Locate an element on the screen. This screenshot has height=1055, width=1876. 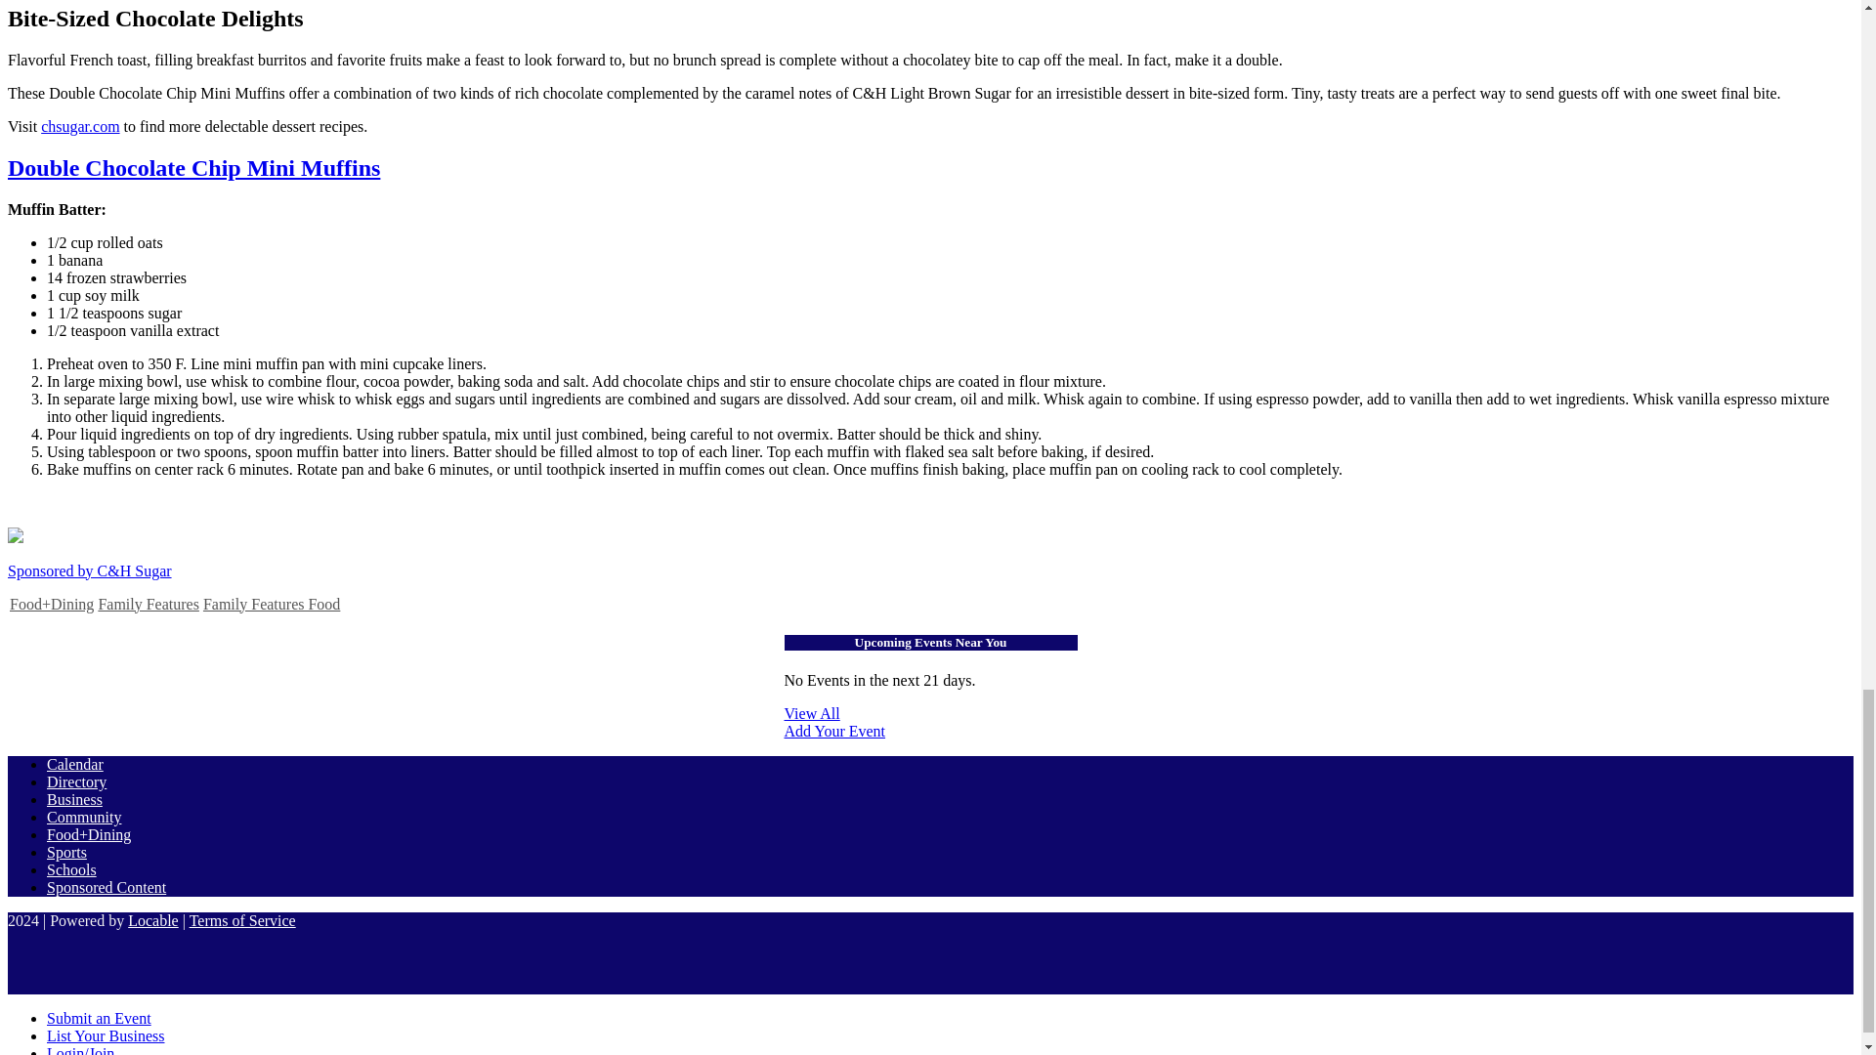
Calendar is located at coordinates (74, 764).